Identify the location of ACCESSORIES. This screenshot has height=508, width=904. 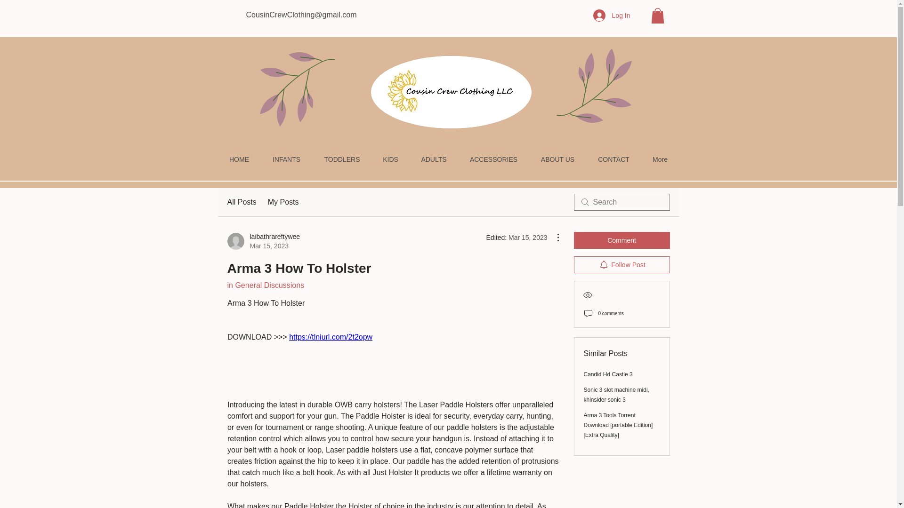
(263, 241).